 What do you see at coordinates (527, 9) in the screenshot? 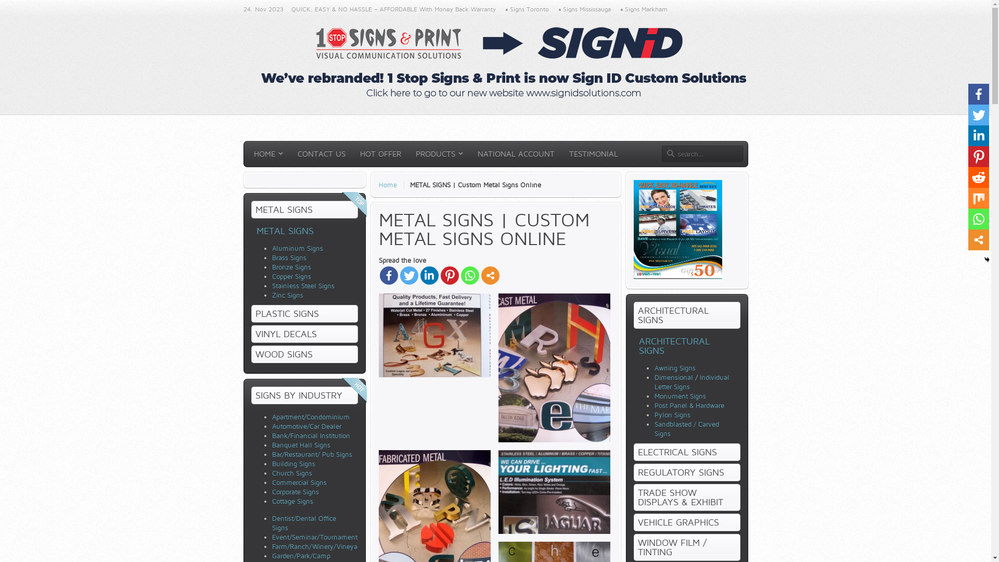
I see `Signs Toronto` at bounding box center [527, 9].